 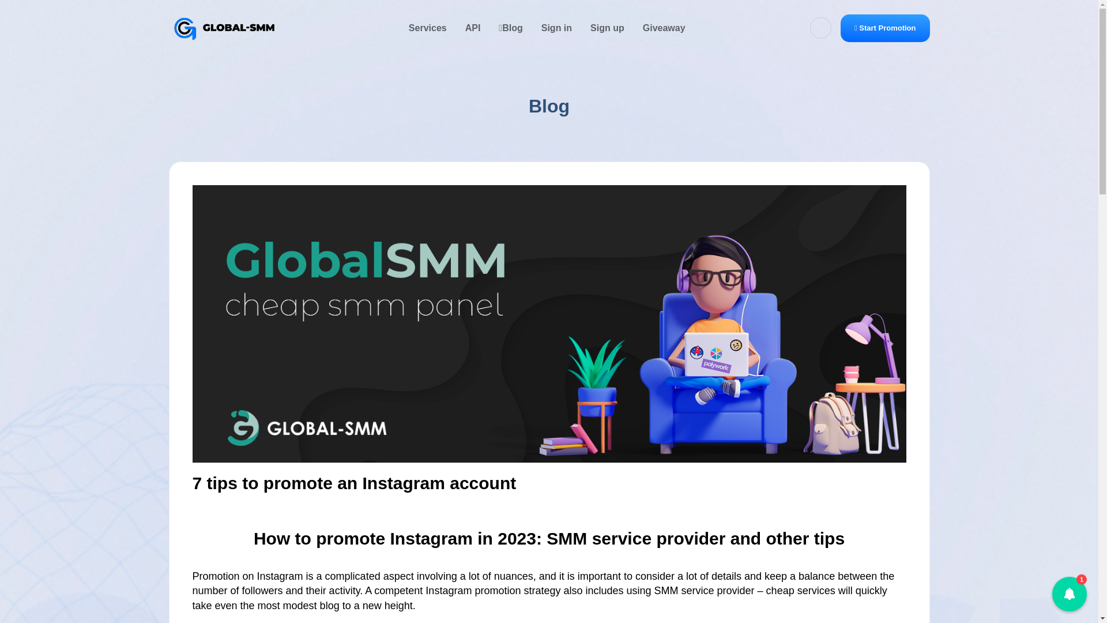 I want to click on Services, so click(x=428, y=28).